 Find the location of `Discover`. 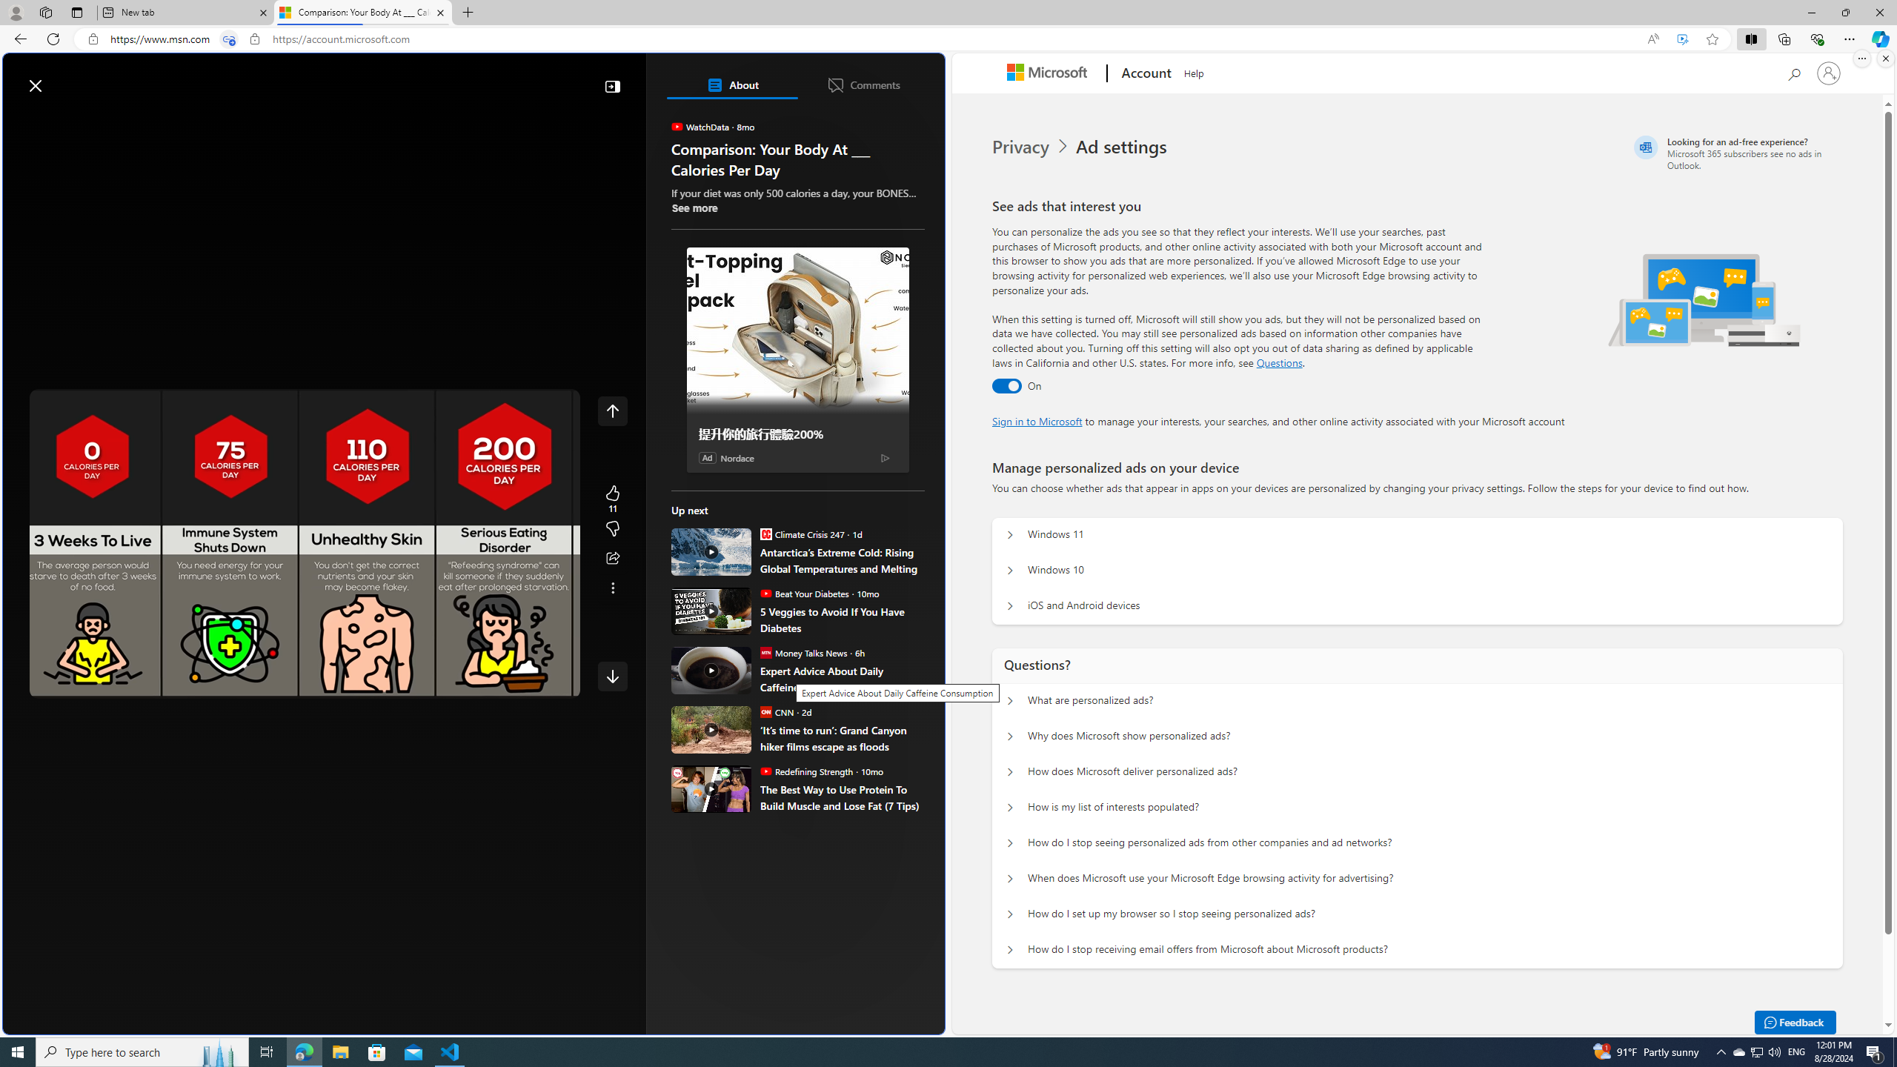

Discover is located at coordinates (68, 121).